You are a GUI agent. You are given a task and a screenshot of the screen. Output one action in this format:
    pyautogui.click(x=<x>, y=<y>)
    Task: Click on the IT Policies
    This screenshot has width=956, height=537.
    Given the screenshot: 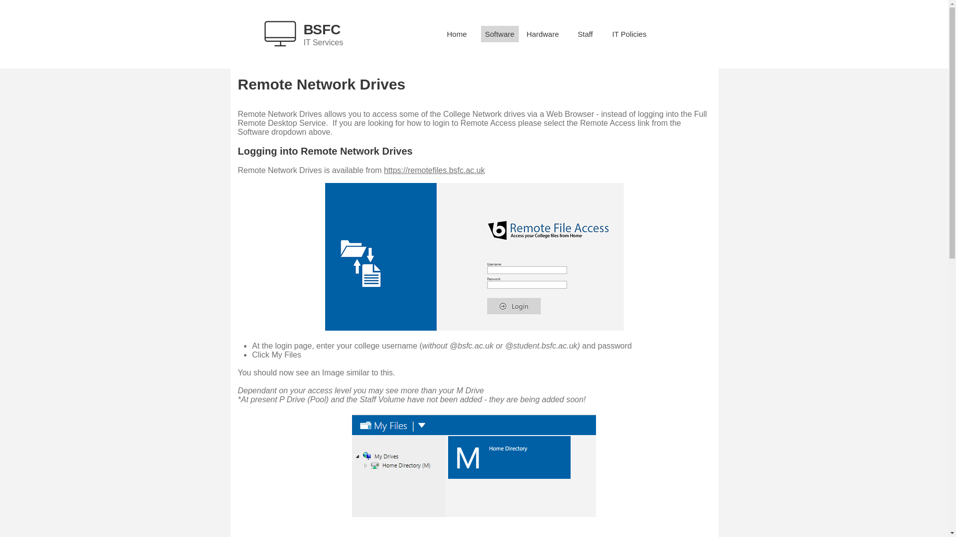 What is the action you would take?
    pyautogui.click(x=628, y=34)
    